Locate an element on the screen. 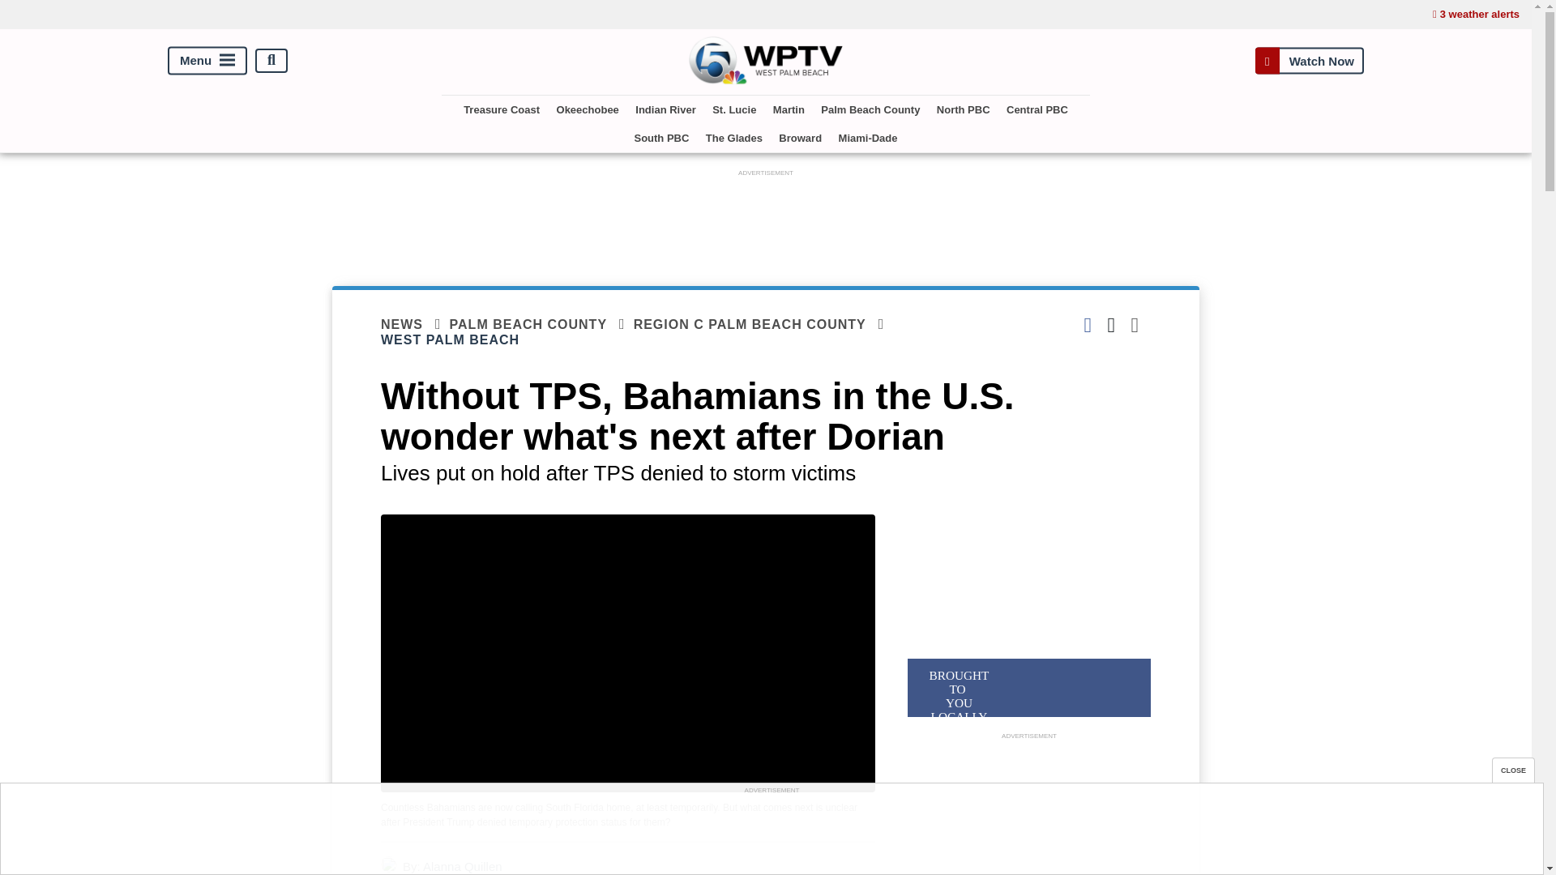 The image size is (1556, 875). Watch Now is located at coordinates (1309, 60).